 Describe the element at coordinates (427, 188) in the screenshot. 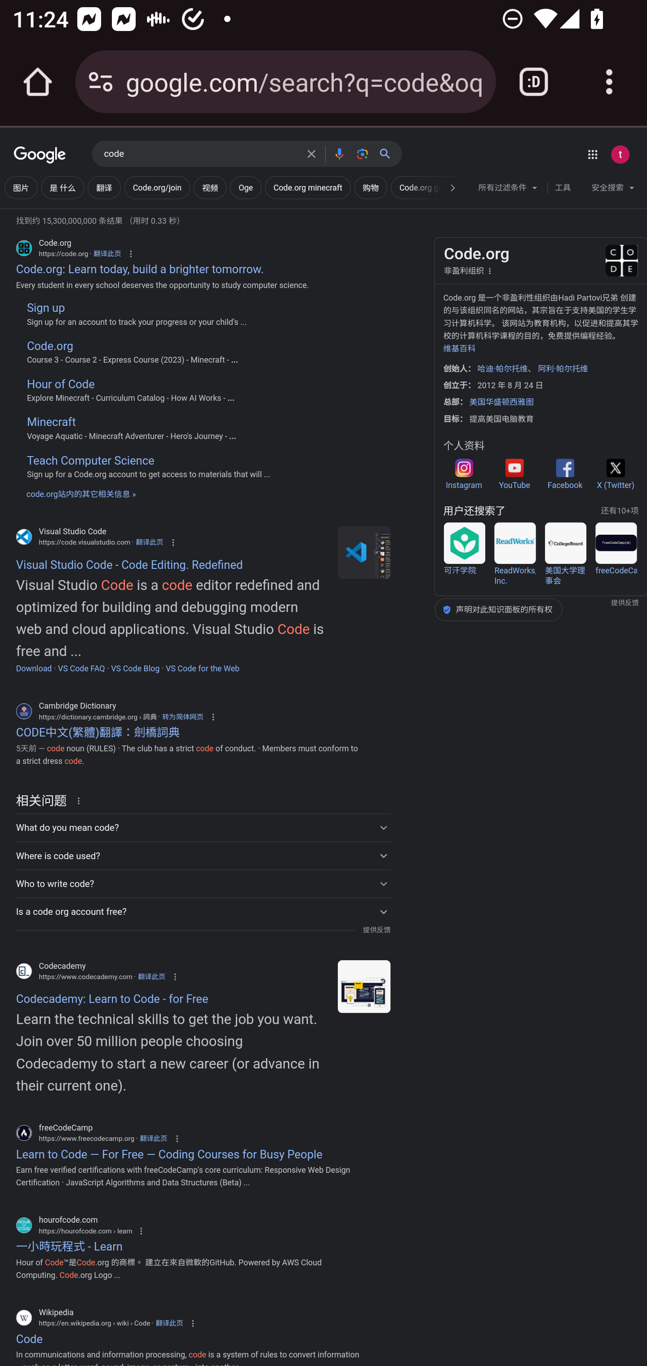

I see `添加“Code.org games” Code.org games` at that location.